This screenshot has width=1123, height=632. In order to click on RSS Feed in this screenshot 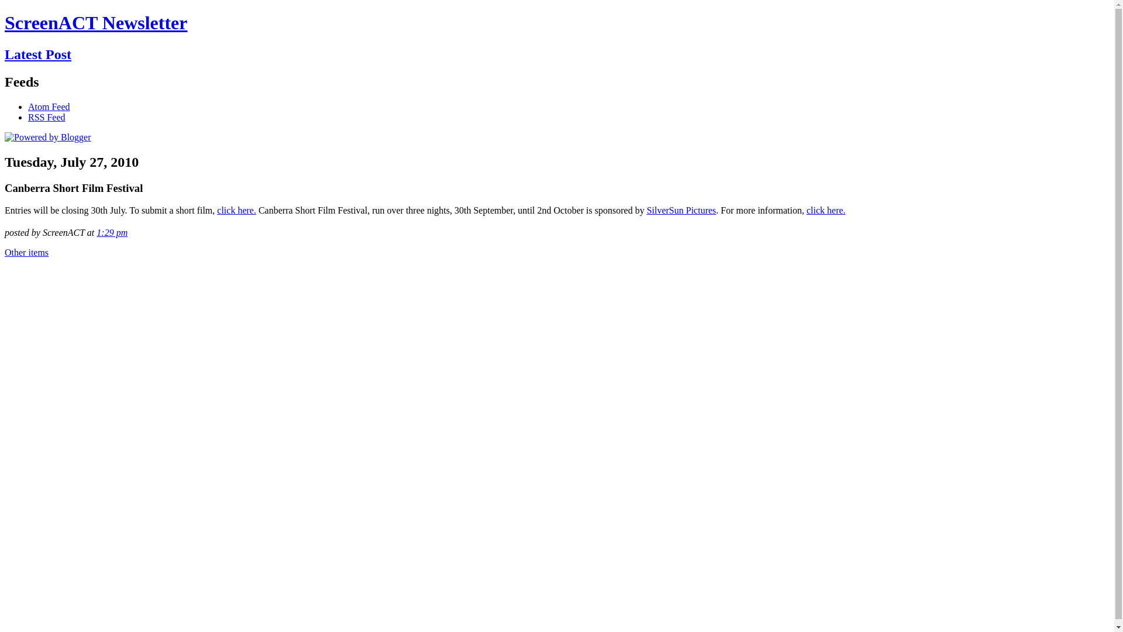, I will do `click(47, 117)`.